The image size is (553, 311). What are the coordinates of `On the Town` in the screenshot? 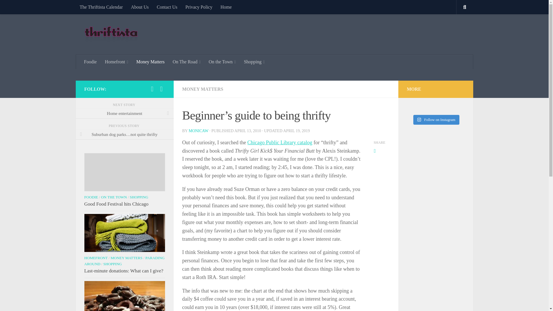 It's located at (222, 62).